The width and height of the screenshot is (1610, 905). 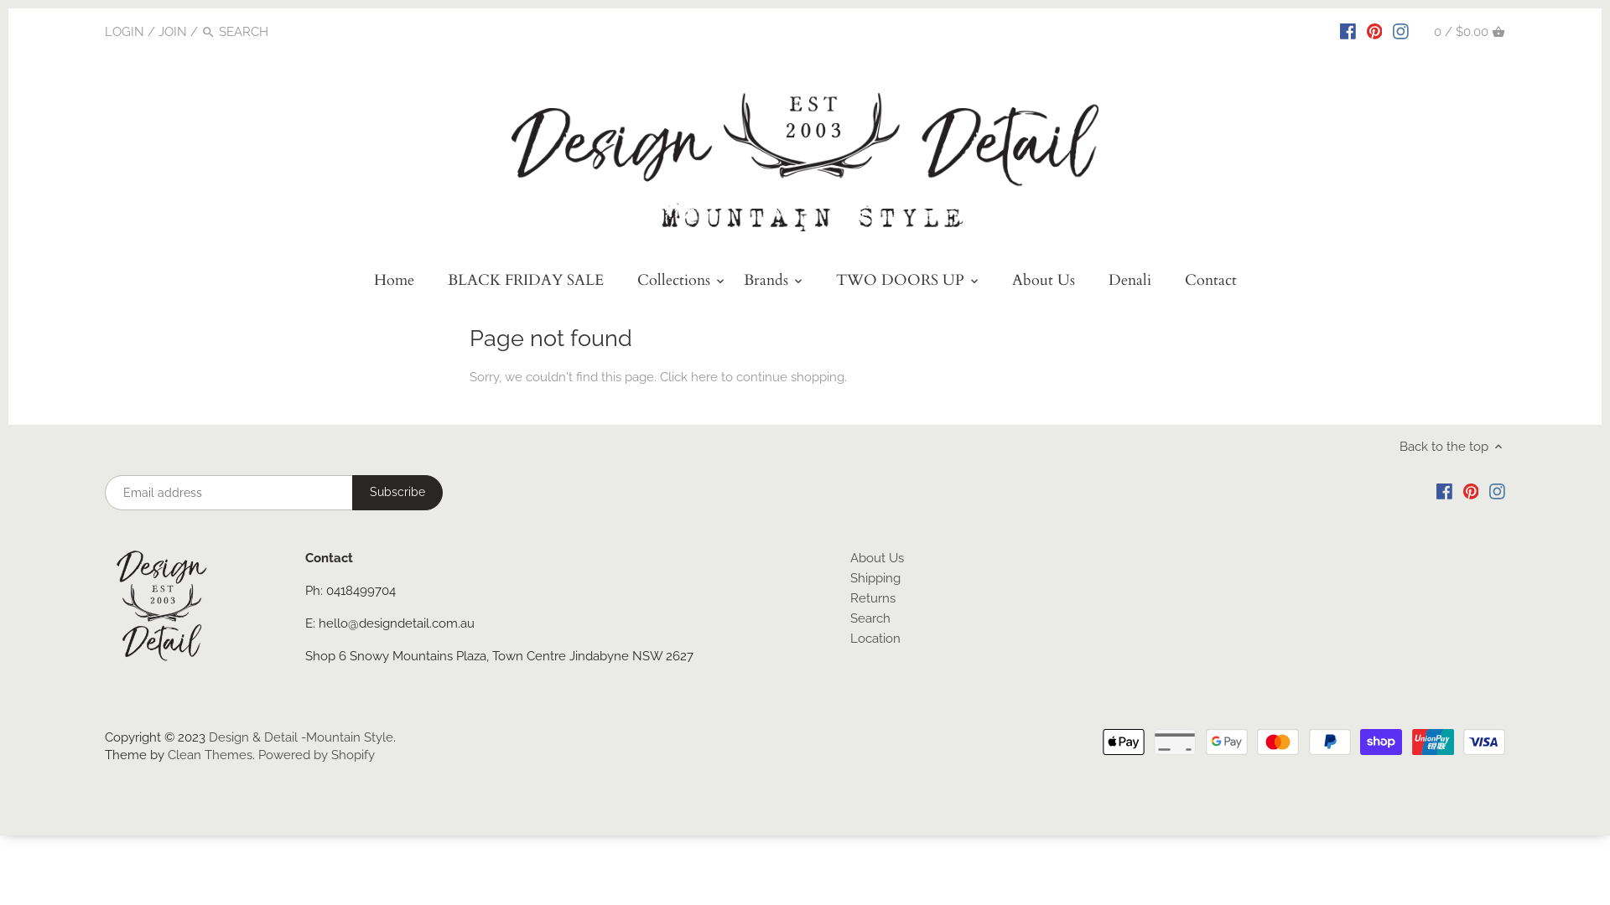 What do you see at coordinates (765, 283) in the screenshot?
I see `Brands` at bounding box center [765, 283].